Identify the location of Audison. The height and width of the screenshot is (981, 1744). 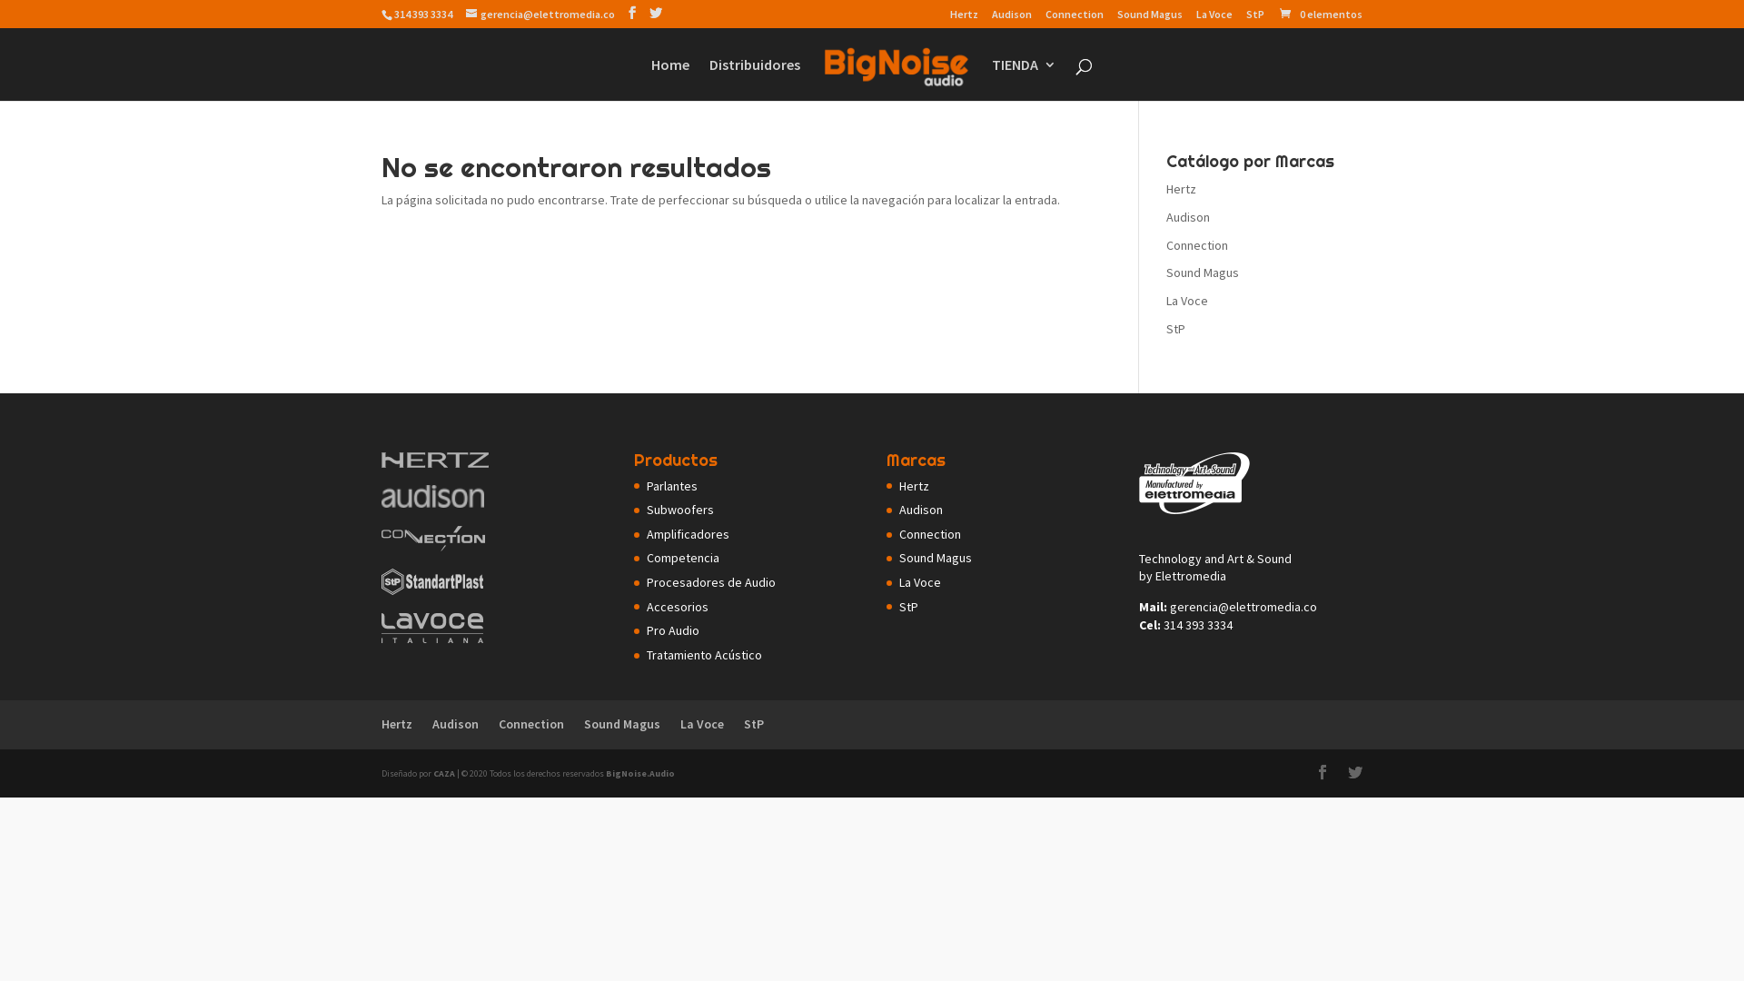
(921, 510).